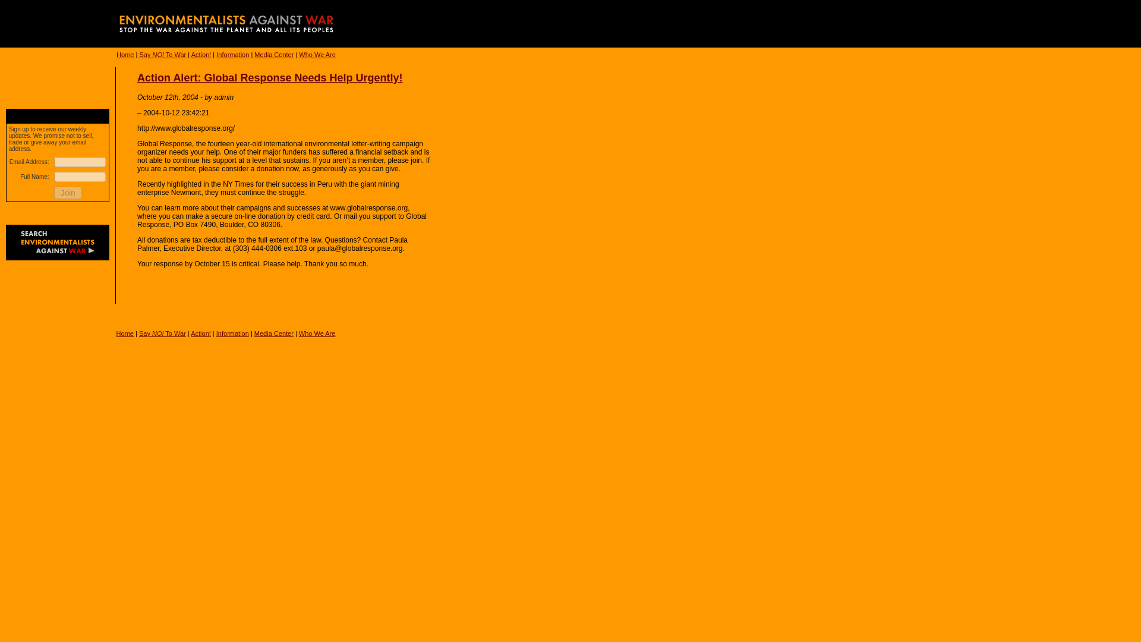 The image size is (1141, 642). I want to click on Action Alert: Global Response Needs Help Urgently!, so click(270, 77).